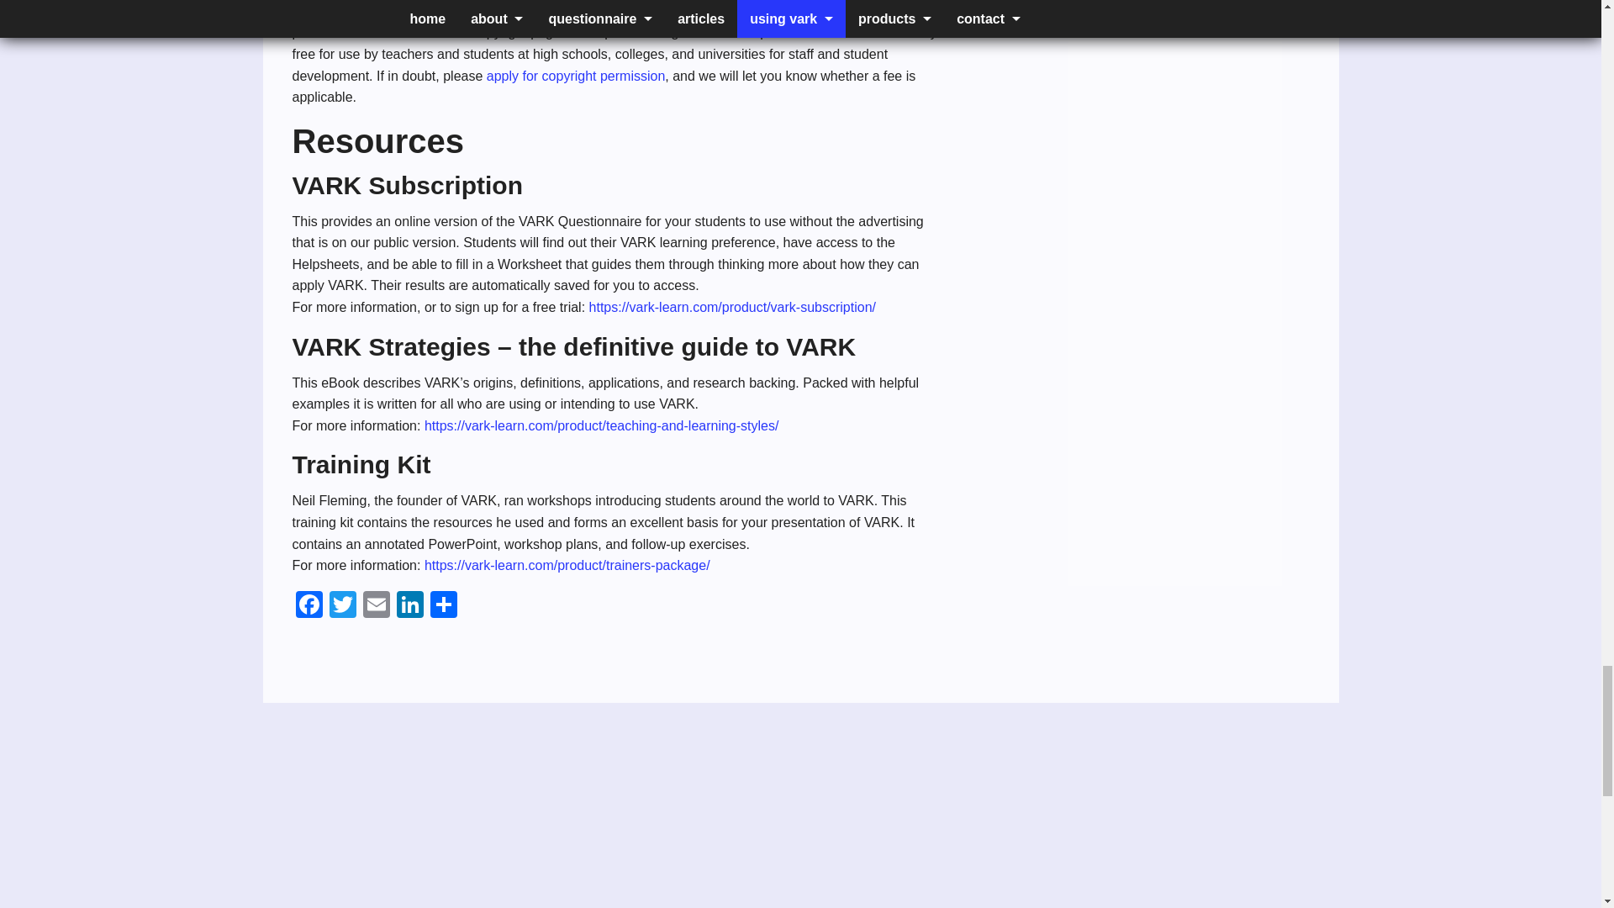 This screenshot has width=1614, height=908. I want to click on Facebook, so click(309, 606).